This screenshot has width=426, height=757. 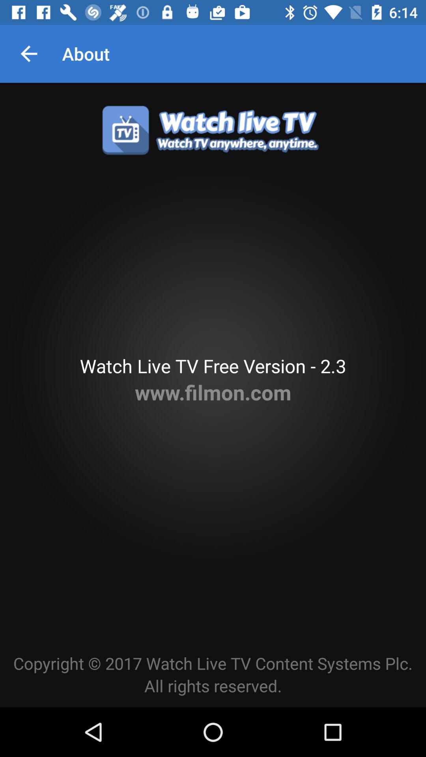 What do you see at coordinates (213, 392) in the screenshot?
I see `press the www.filmon.com item` at bounding box center [213, 392].